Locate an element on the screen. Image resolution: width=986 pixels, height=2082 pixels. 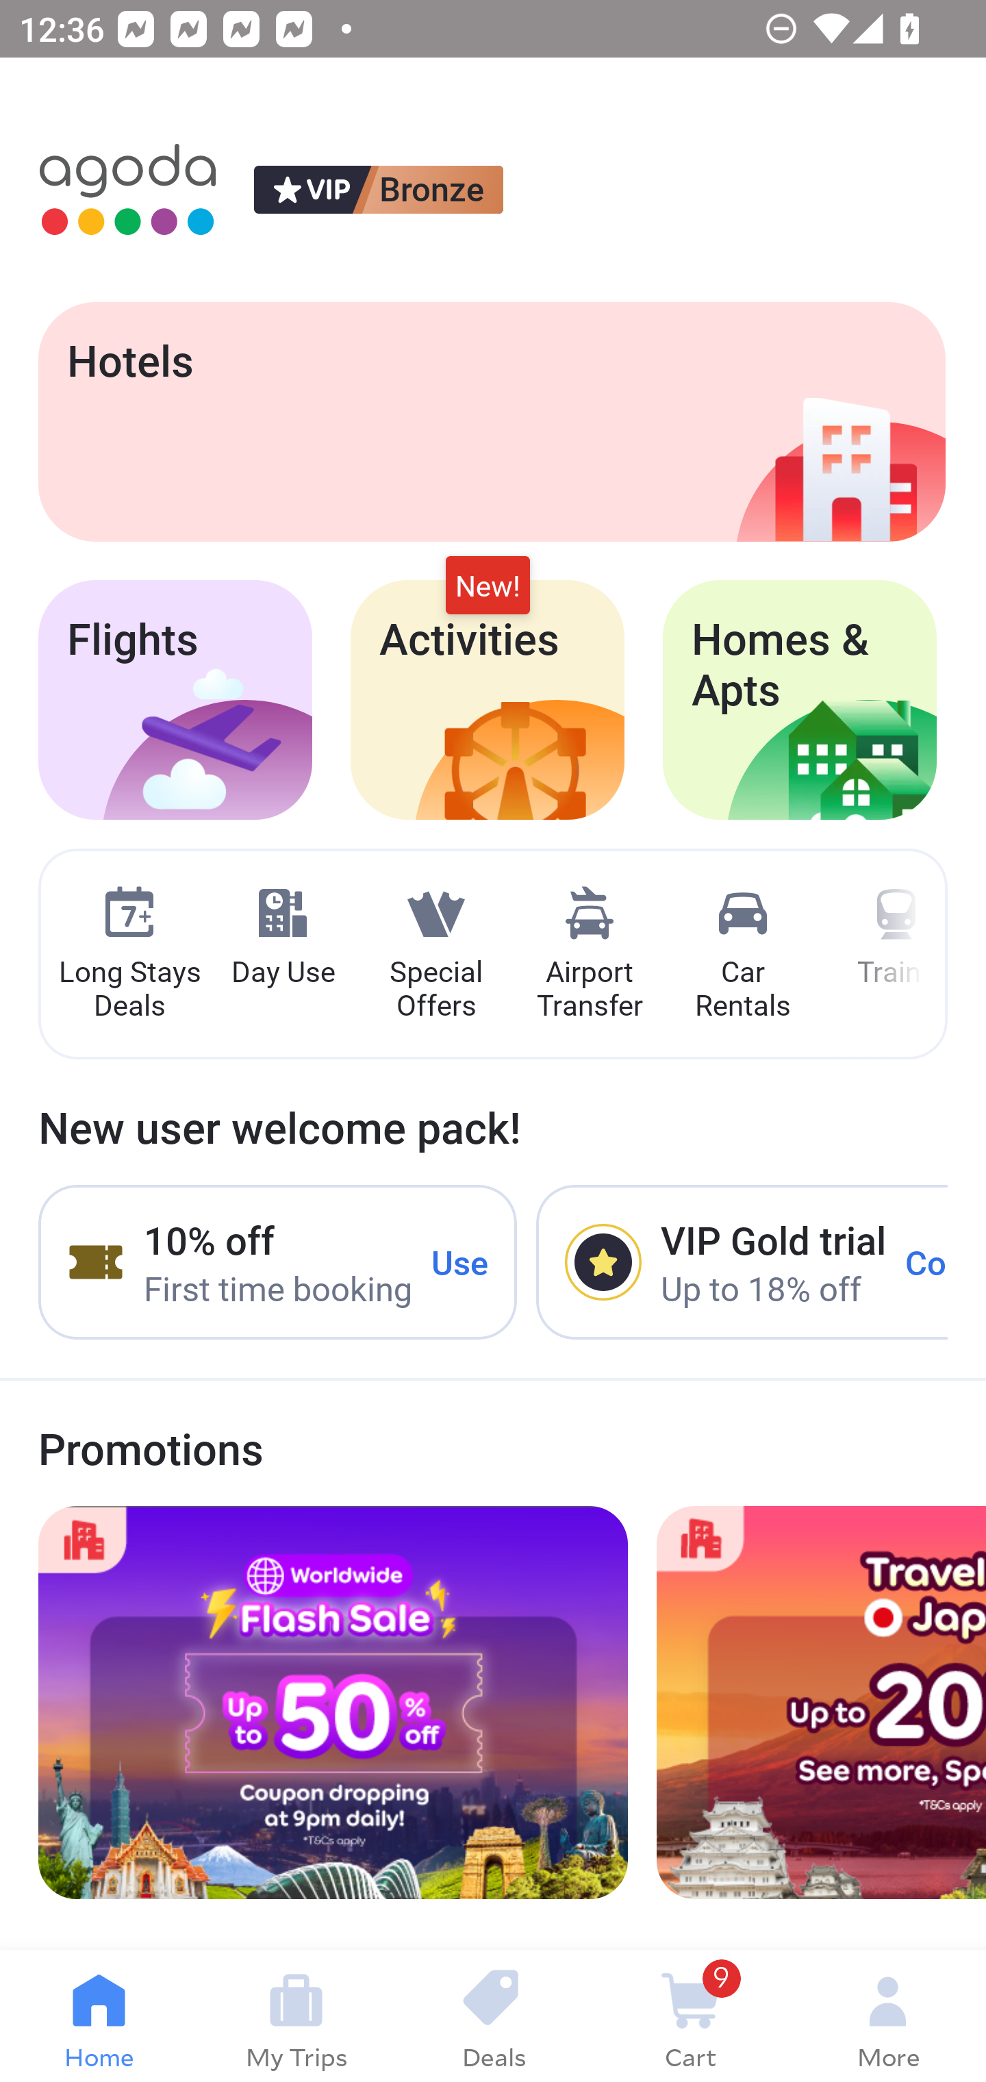
Day Use is located at coordinates (283, 938).